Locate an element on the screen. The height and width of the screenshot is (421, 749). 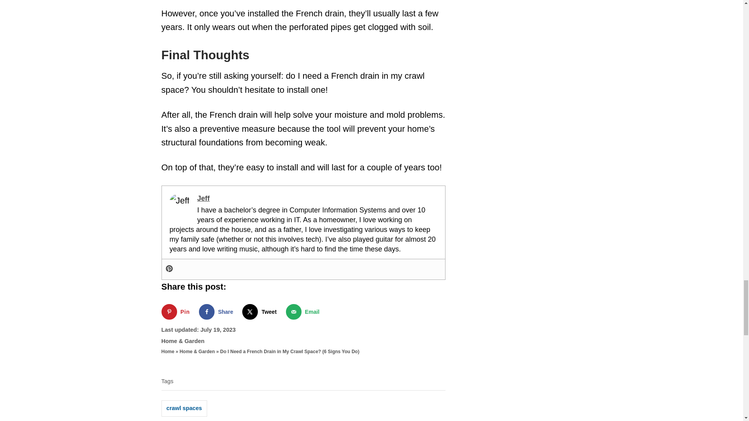
crawl spaces is located at coordinates (184, 409).